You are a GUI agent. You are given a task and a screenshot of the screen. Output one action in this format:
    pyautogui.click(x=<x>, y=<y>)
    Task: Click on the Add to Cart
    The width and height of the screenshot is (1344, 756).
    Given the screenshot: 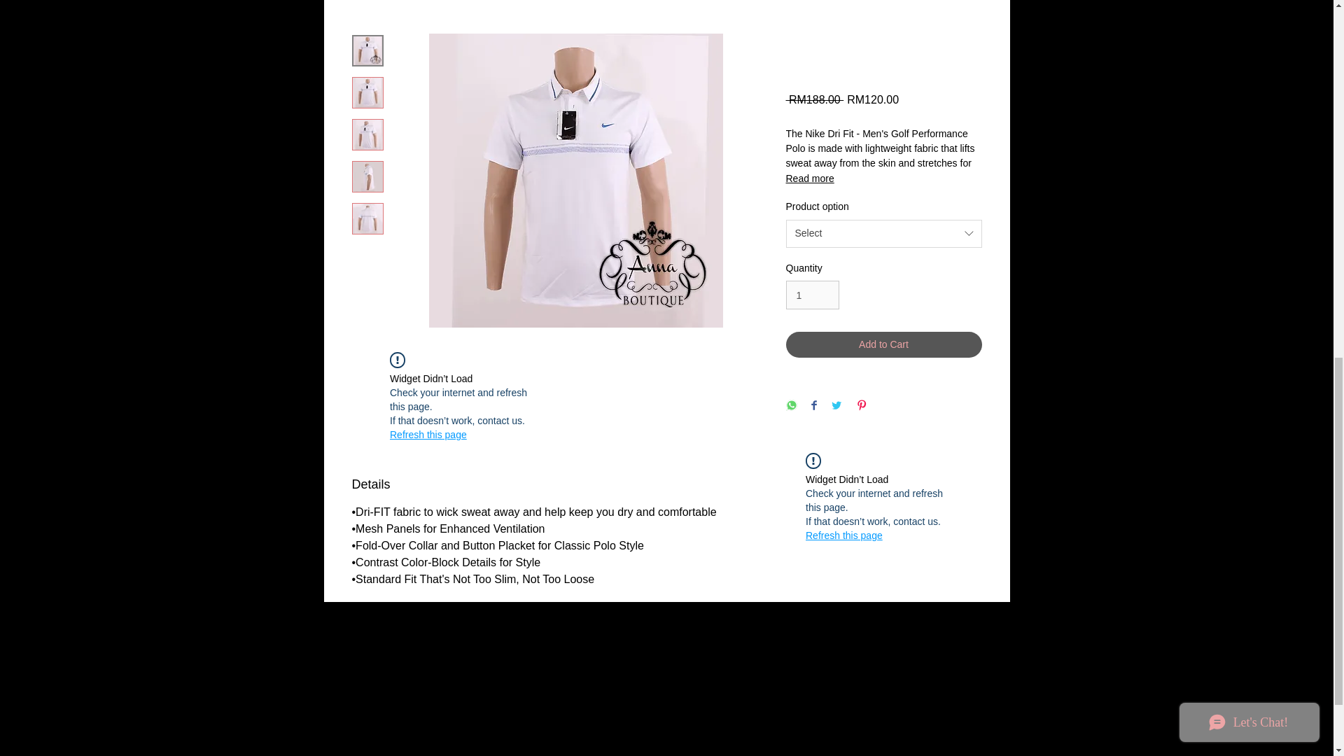 What is the action you would take?
    pyautogui.click(x=883, y=344)
    